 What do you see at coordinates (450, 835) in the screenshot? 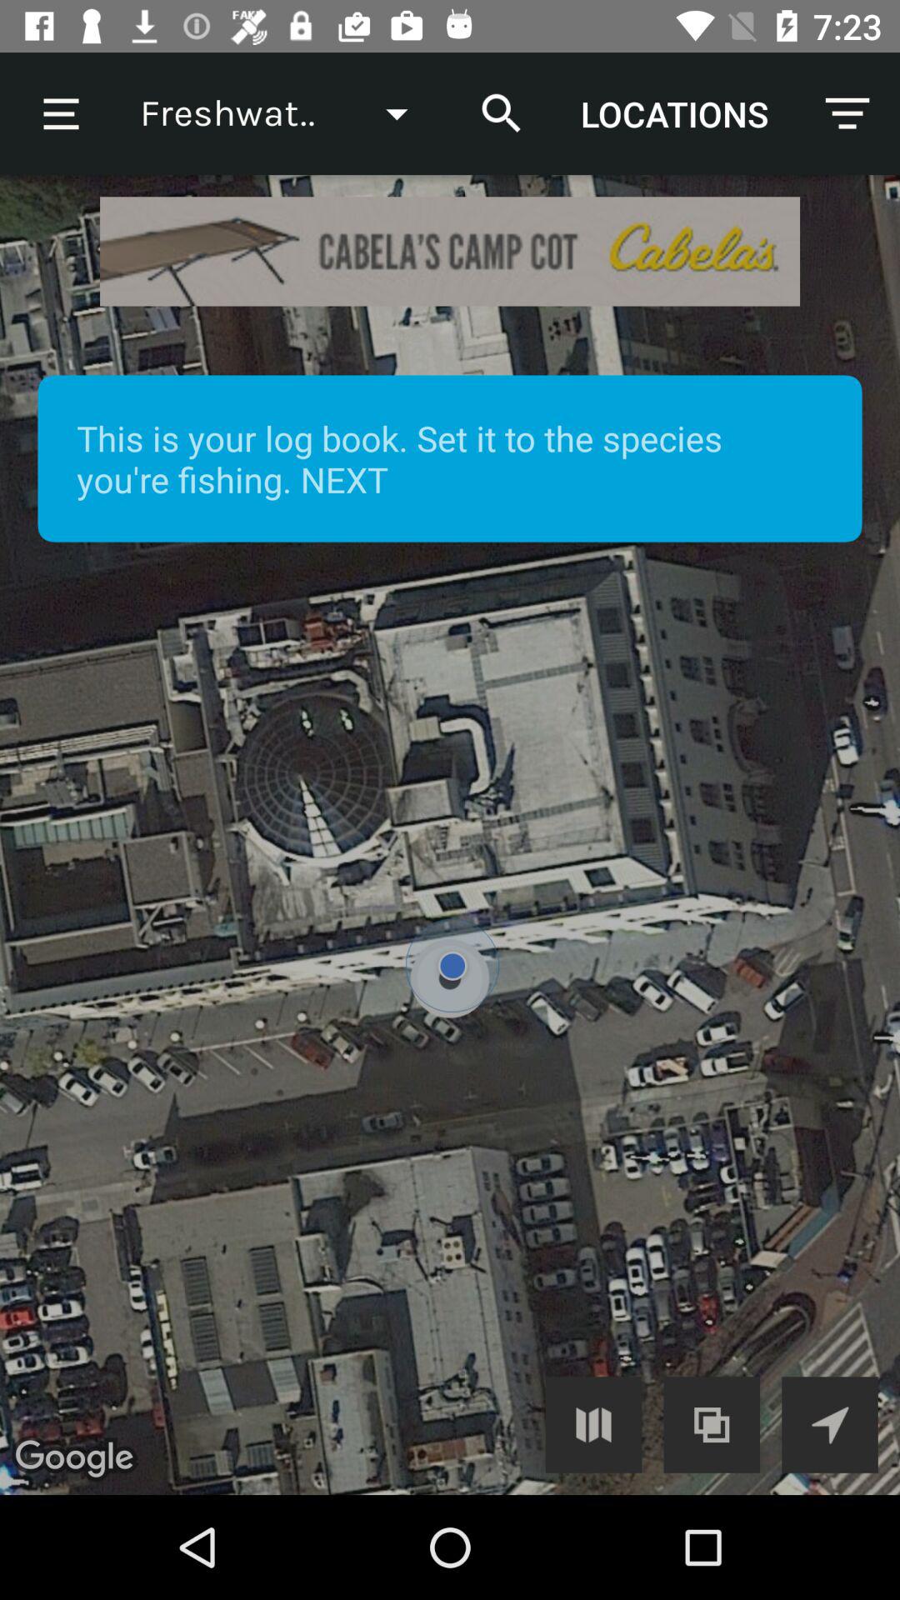
I see `drop point` at bounding box center [450, 835].